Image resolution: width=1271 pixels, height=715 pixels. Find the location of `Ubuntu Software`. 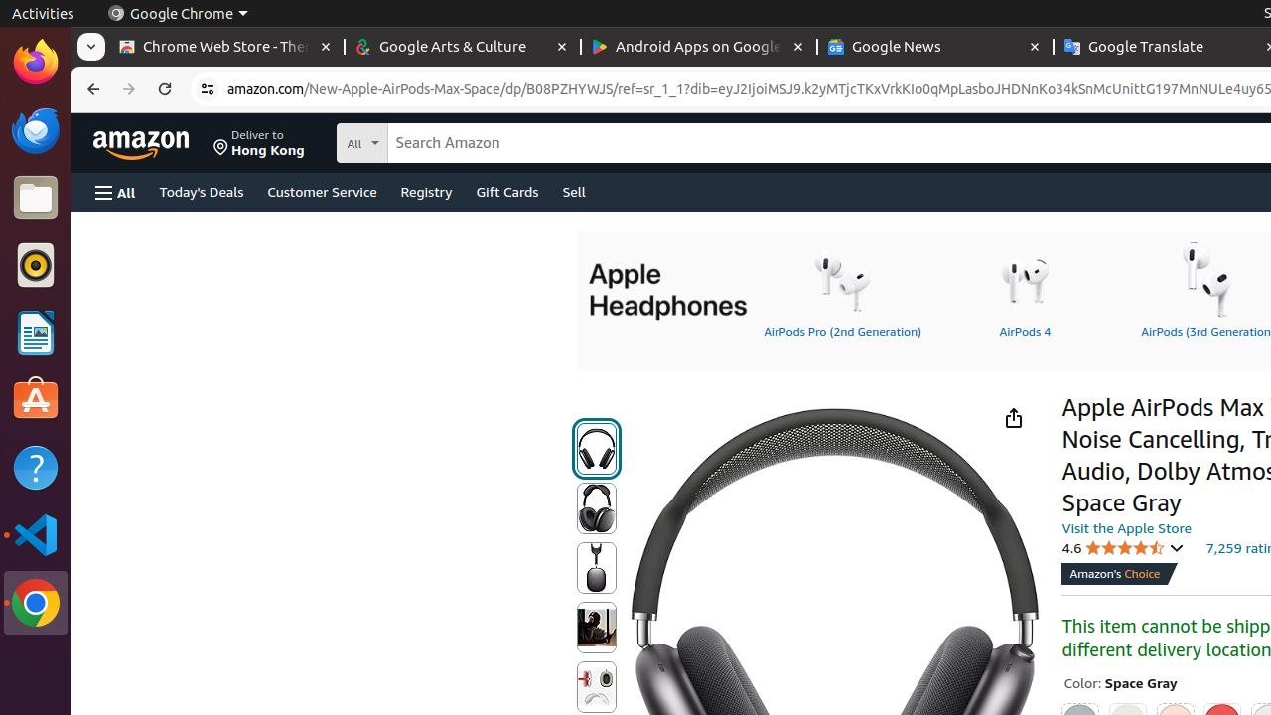

Ubuntu Software is located at coordinates (36, 399).